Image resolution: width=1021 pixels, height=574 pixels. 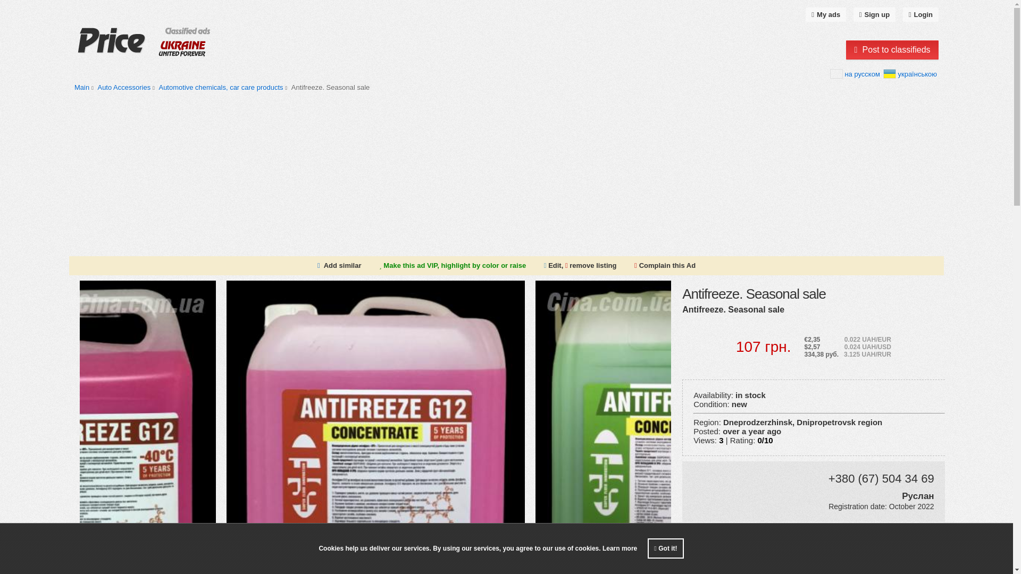 I want to click on Make this ad VIP, highlight by color or raise, so click(x=452, y=265).